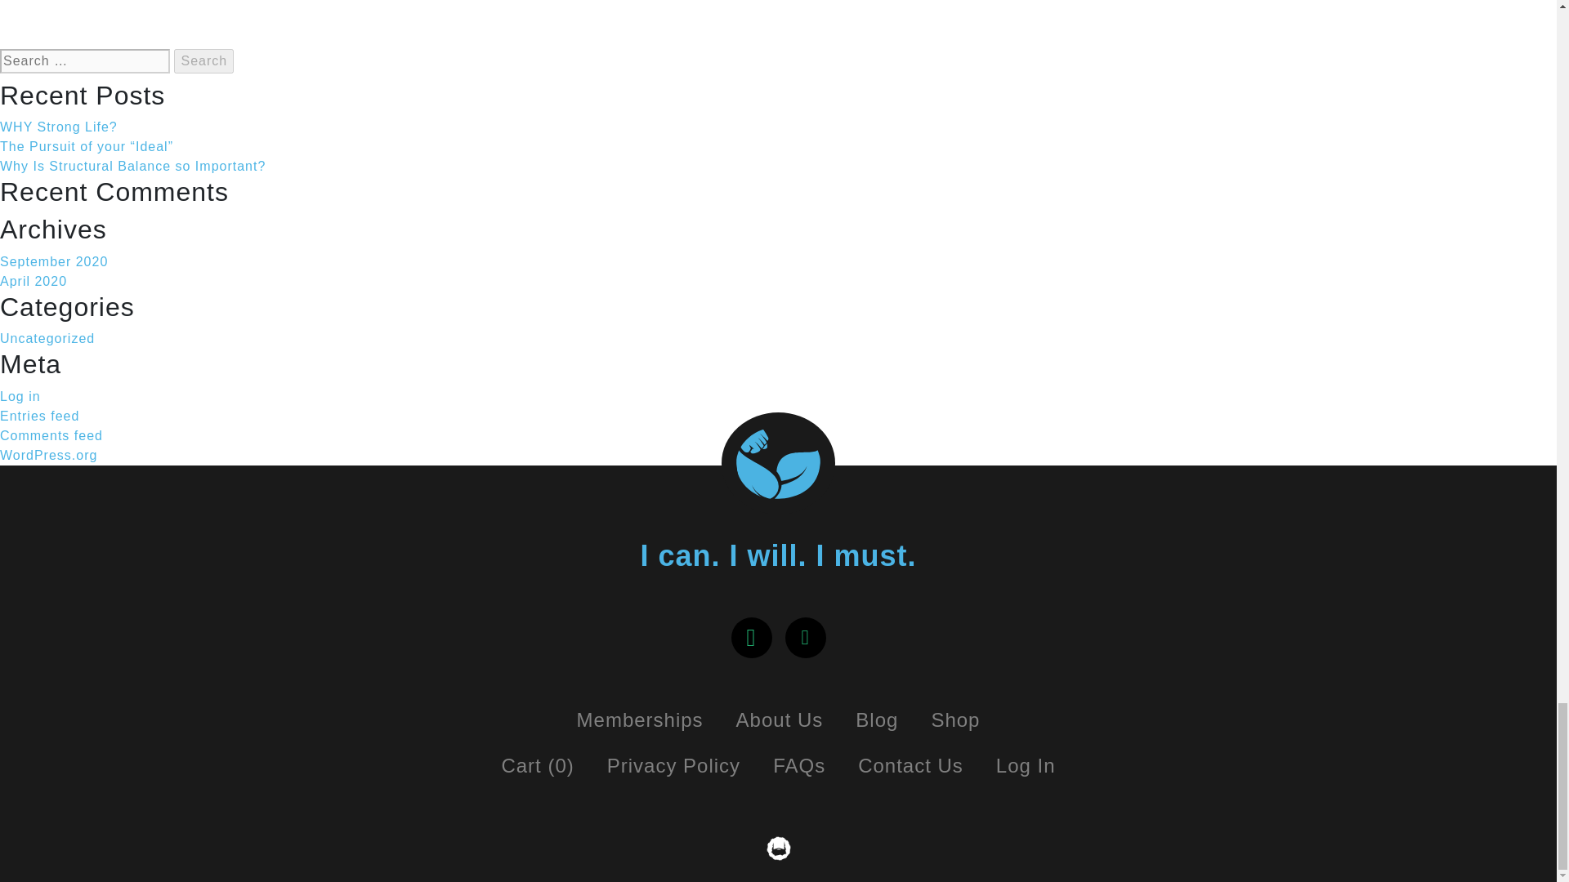 The height and width of the screenshot is (882, 1569). Describe the element at coordinates (49, 454) in the screenshot. I see `WordPress.org` at that location.